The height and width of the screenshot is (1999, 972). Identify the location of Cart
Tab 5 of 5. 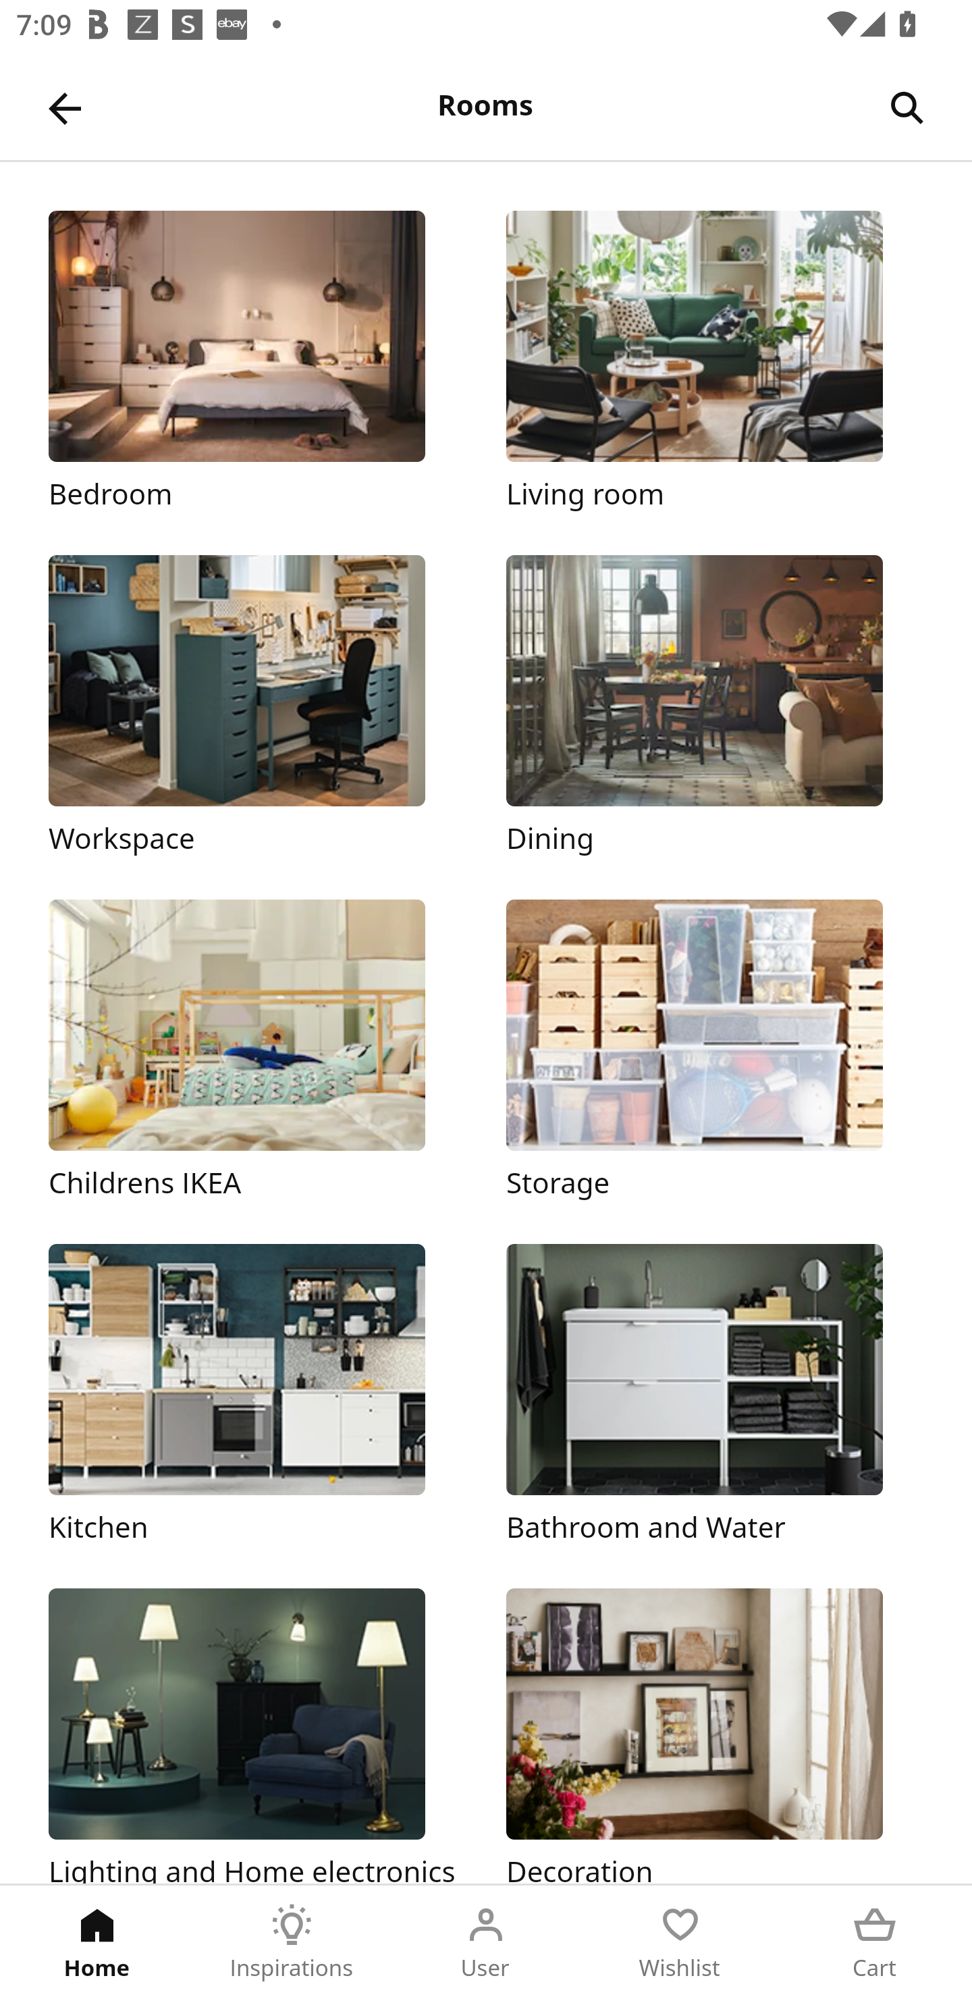
(875, 1942).